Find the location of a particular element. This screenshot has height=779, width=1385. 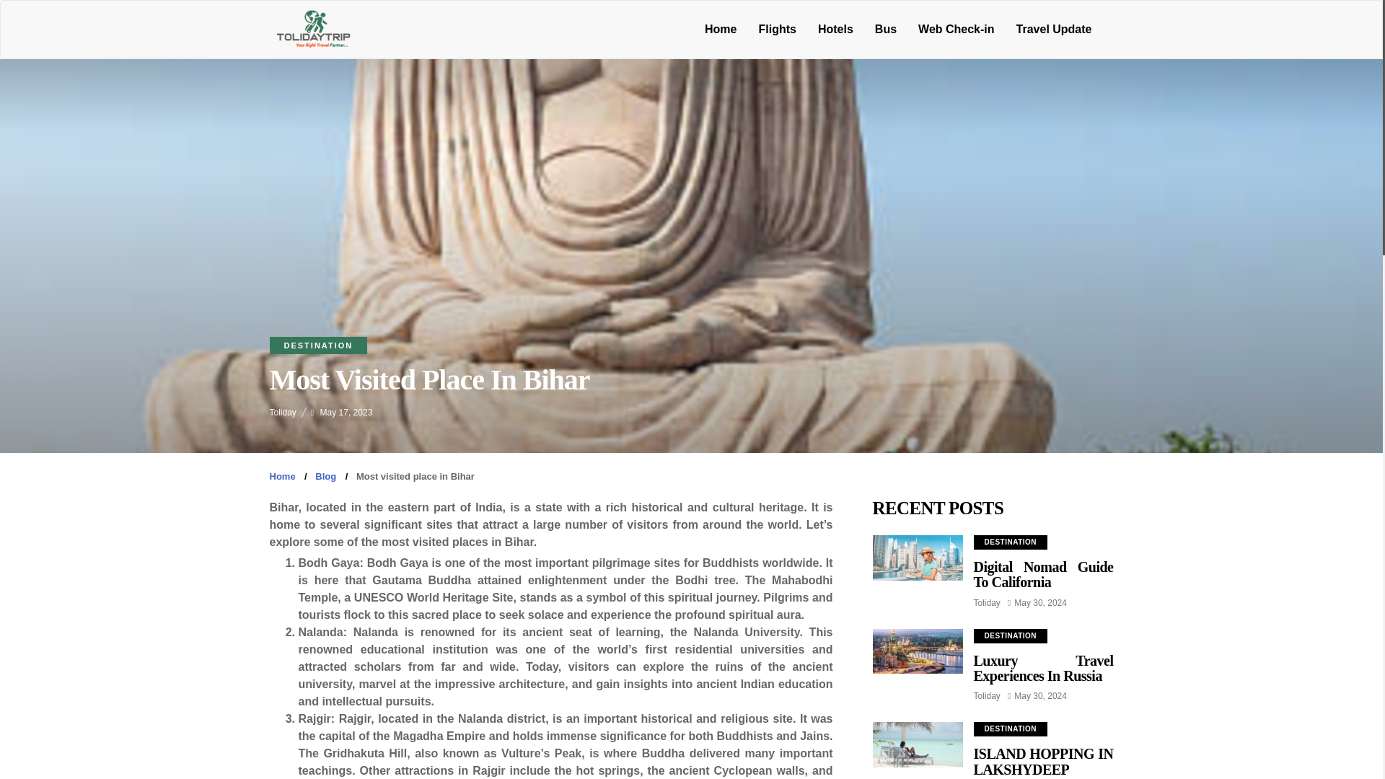

Travel Update is located at coordinates (1053, 29).